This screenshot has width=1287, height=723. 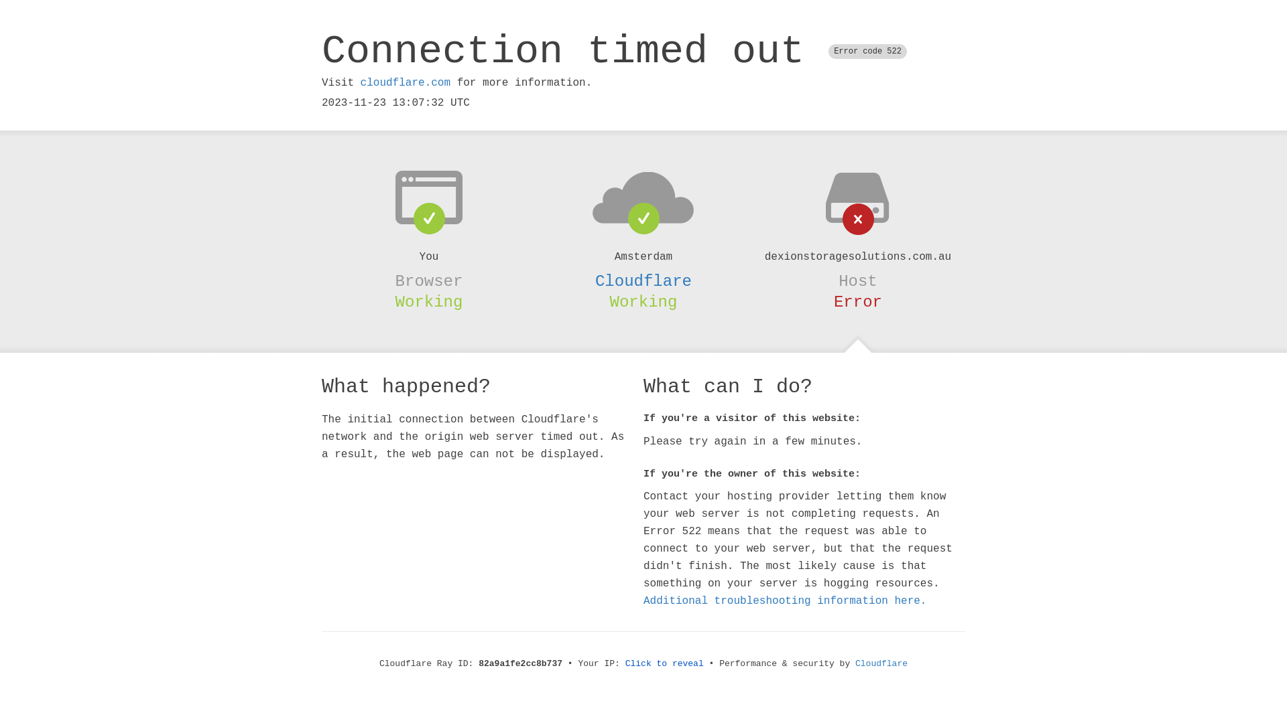 What do you see at coordinates (881, 664) in the screenshot?
I see `Cloudflare` at bounding box center [881, 664].